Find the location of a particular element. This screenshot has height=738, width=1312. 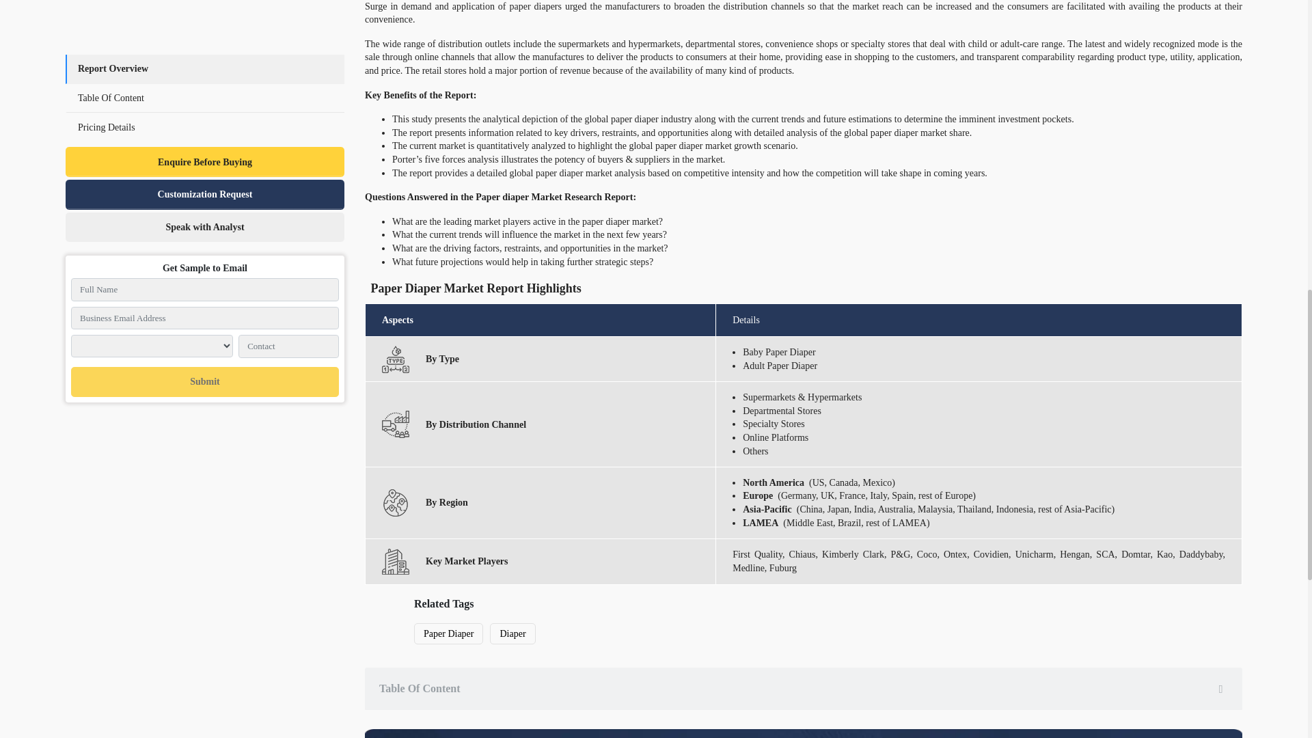

Paper Diaper Market By Region is located at coordinates (395, 503).